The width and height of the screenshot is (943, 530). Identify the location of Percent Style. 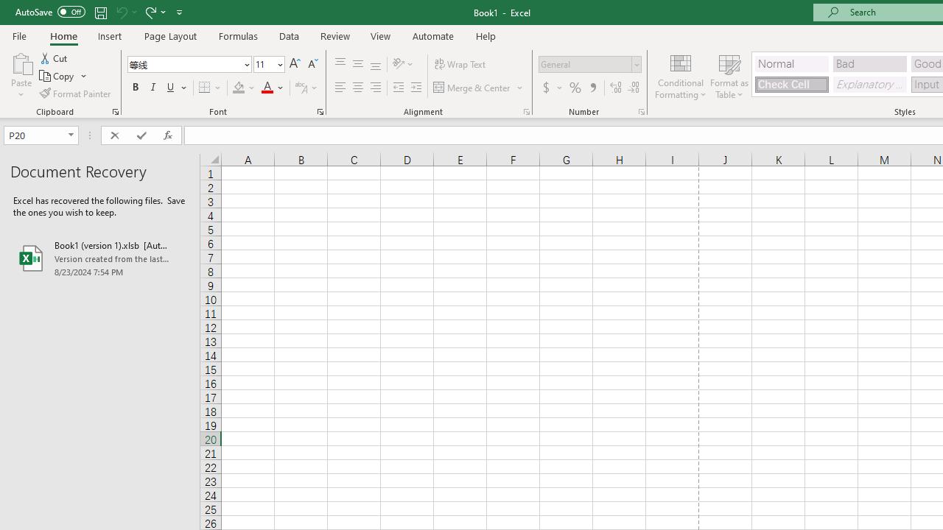
(575, 88).